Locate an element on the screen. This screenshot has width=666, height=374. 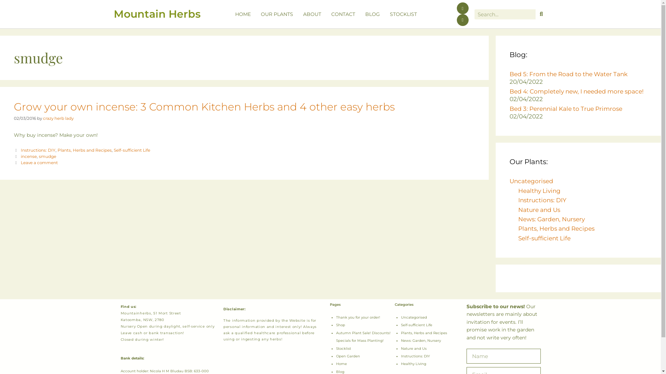
Plants, Herbs and Recipes is located at coordinates (85, 150).